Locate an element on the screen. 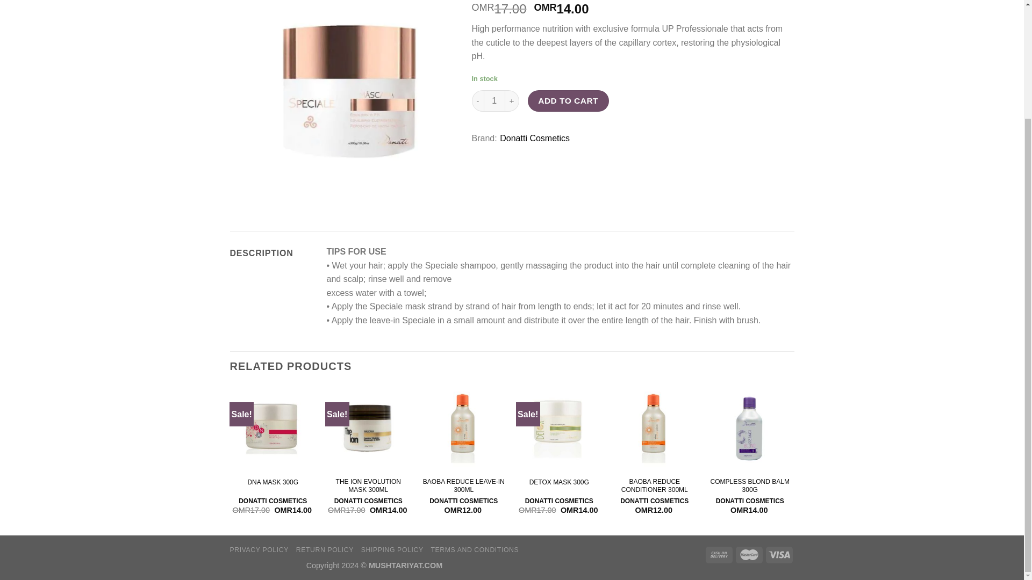 The image size is (1032, 580). SPECIALE MASK 300ML is located at coordinates (349, 105).